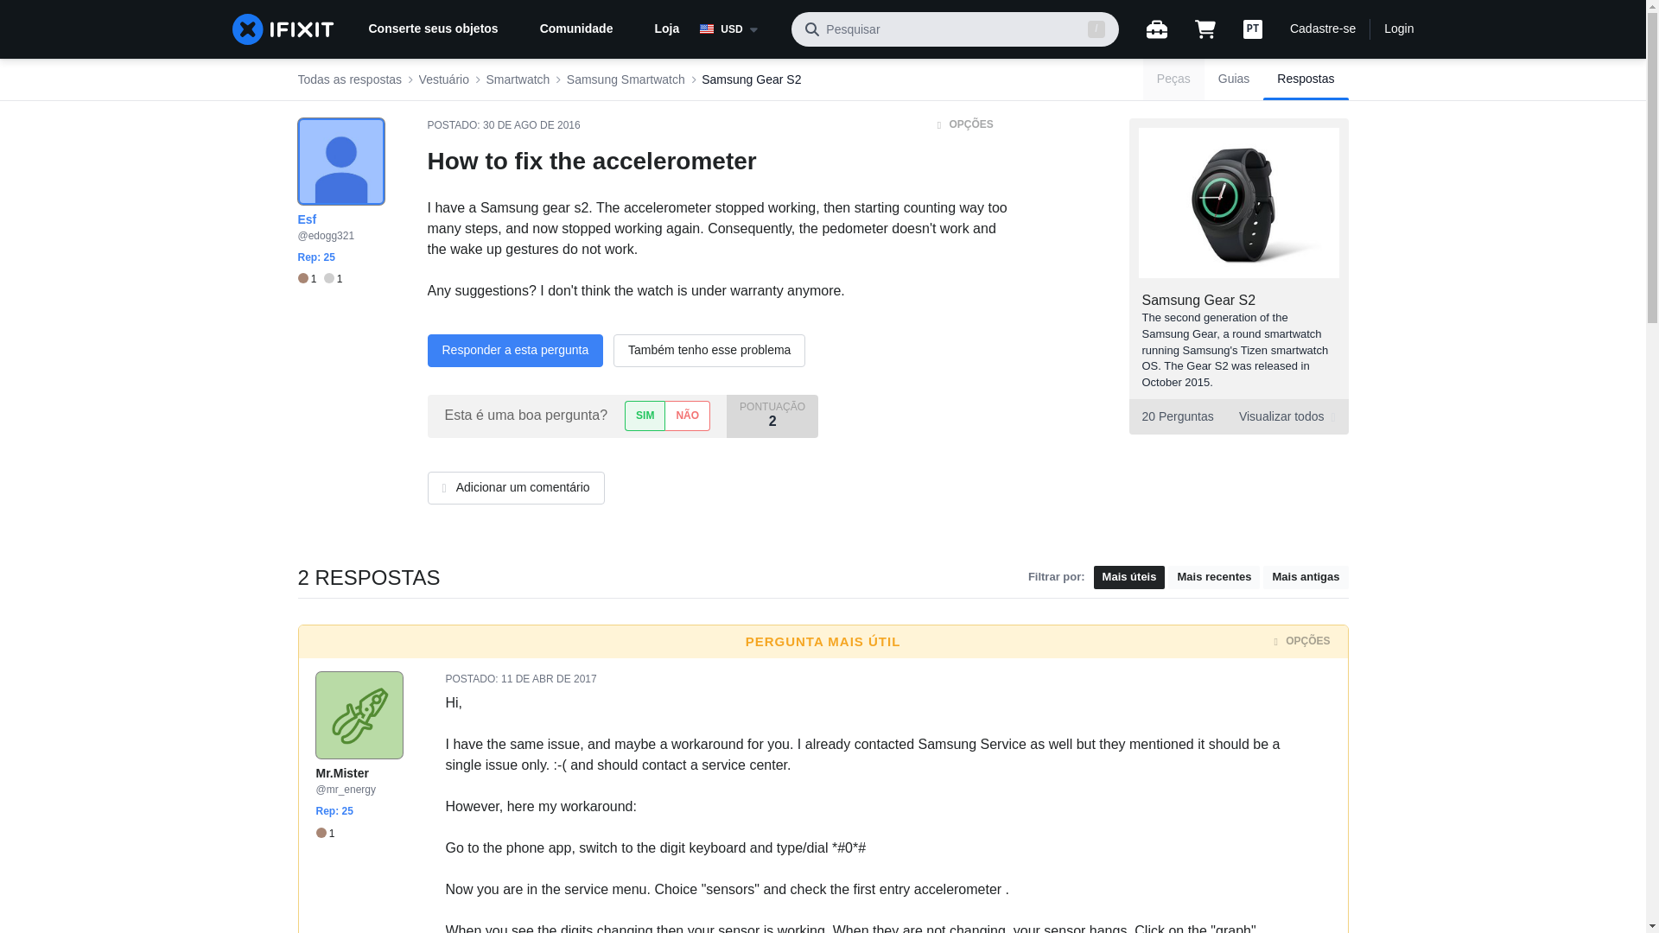  I want to click on Samsung Gear S2, so click(752, 79).